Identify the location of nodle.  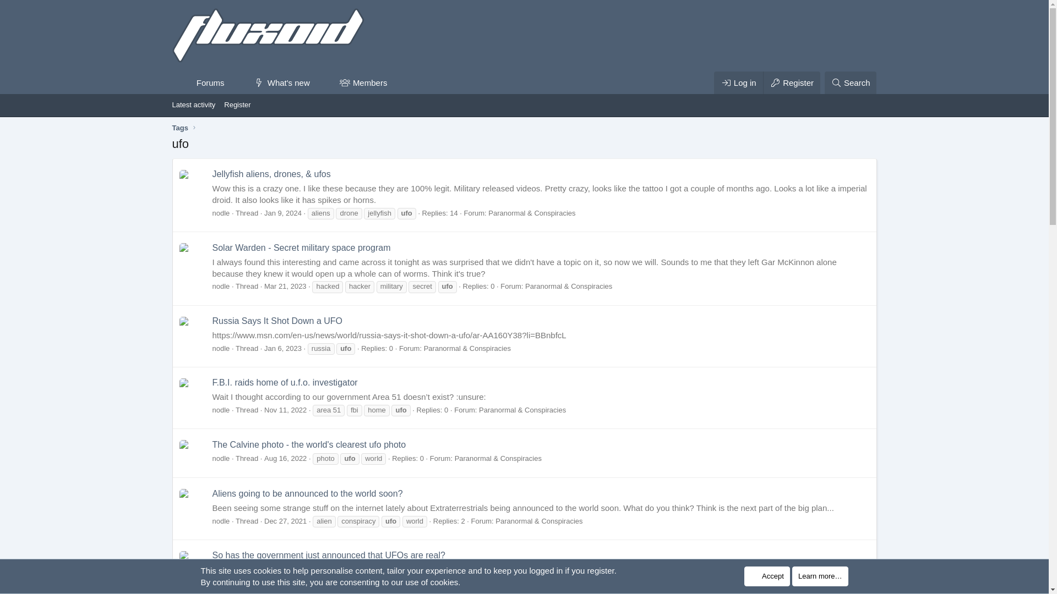
(288, 95).